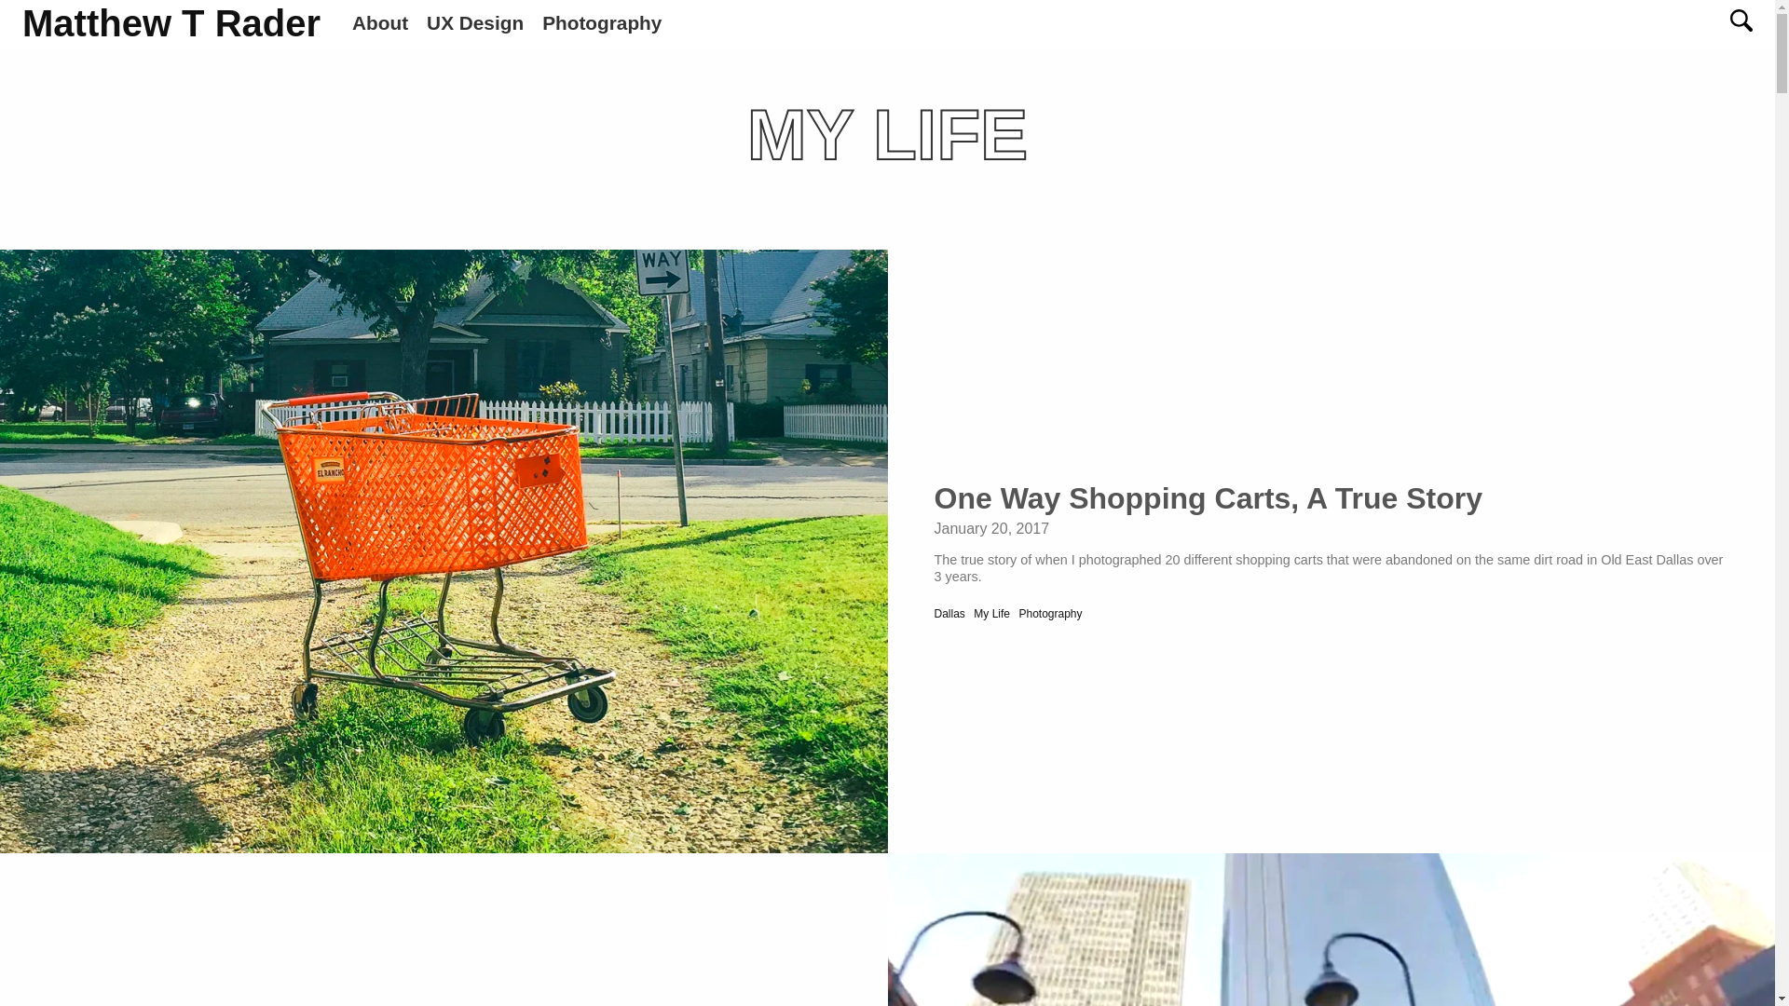 The image size is (1789, 1006). Describe the element at coordinates (1049, 614) in the screenshot. I see `Photography` at that location.